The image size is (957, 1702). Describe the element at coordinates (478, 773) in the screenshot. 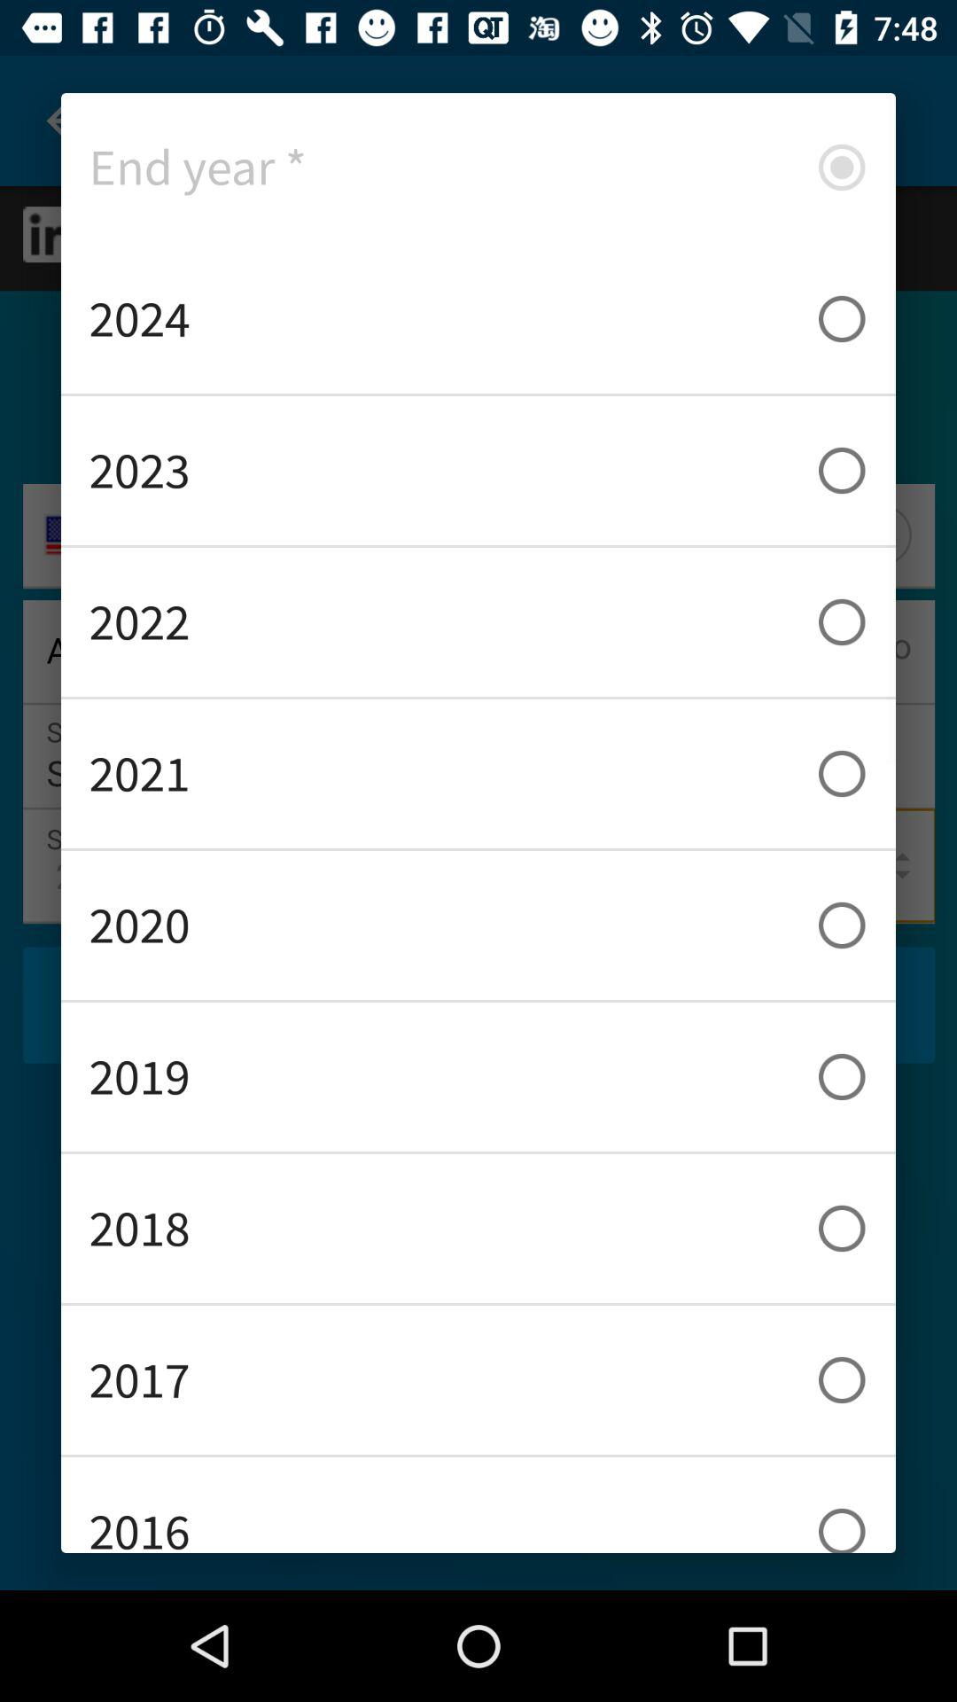

I see `tap the item below the 2022 icon` at that location.